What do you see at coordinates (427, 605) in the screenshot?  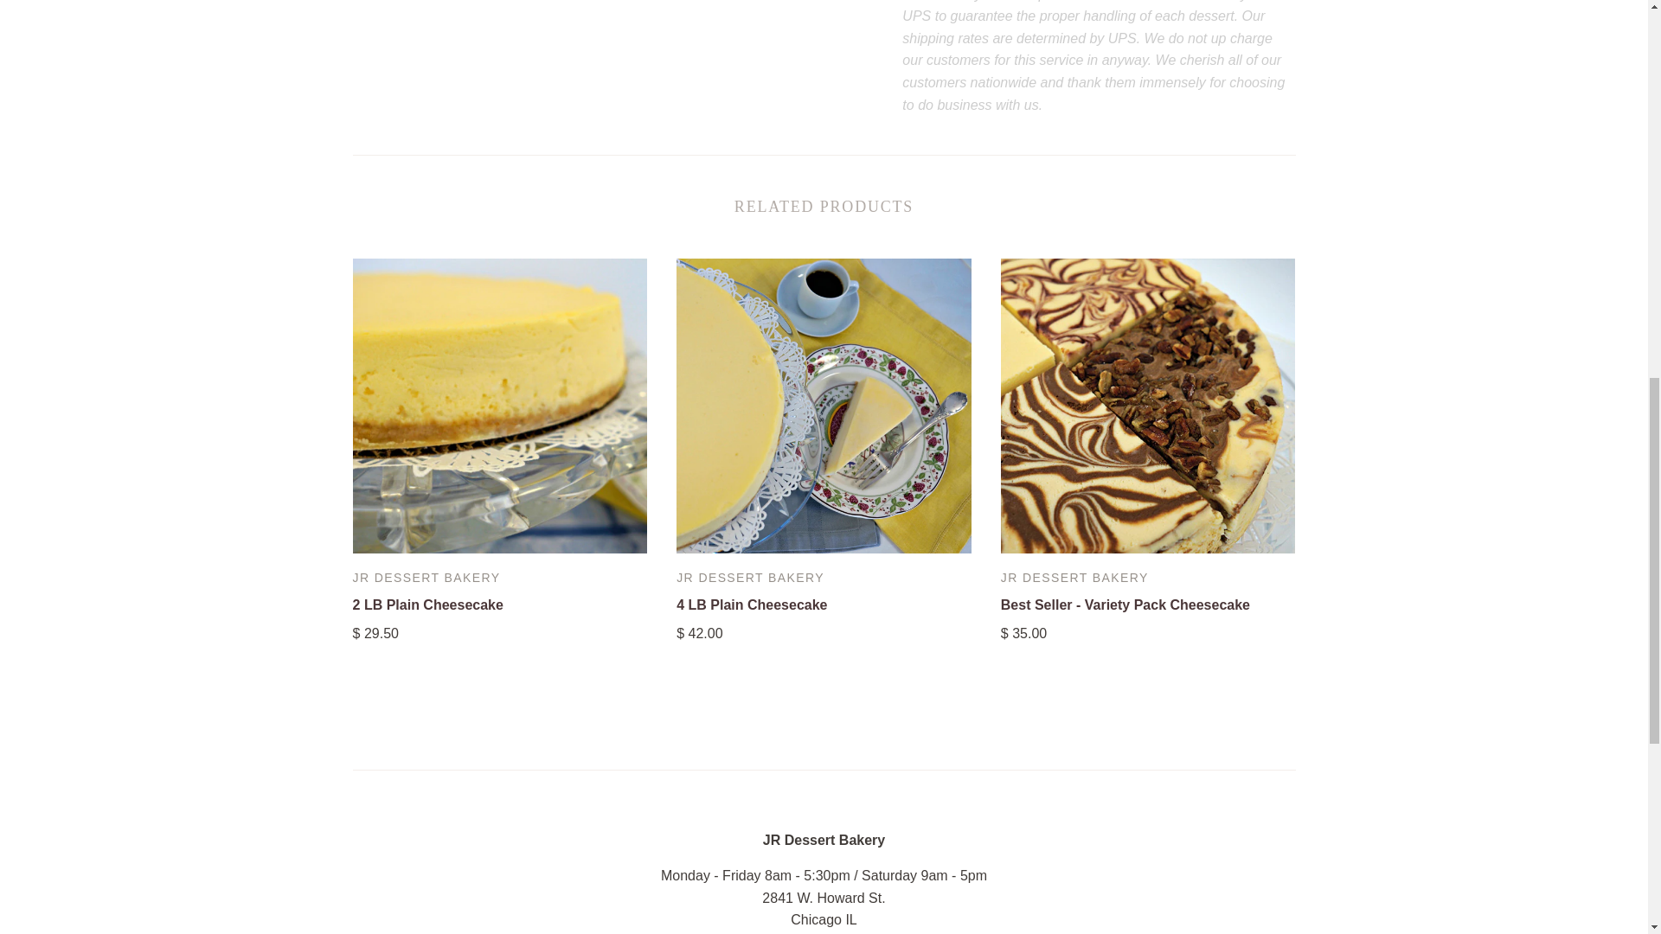 I see `2 LB Plain Cheesecake` at bounding box center [427, 605].